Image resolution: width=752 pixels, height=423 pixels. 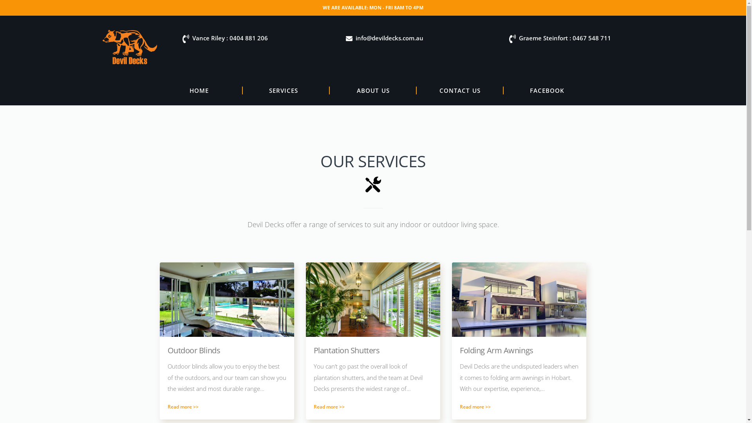 What do you see at coordinates (547, 90) in the screenshot?
I see `FACEBOOK` at bounding box center [547, 90].